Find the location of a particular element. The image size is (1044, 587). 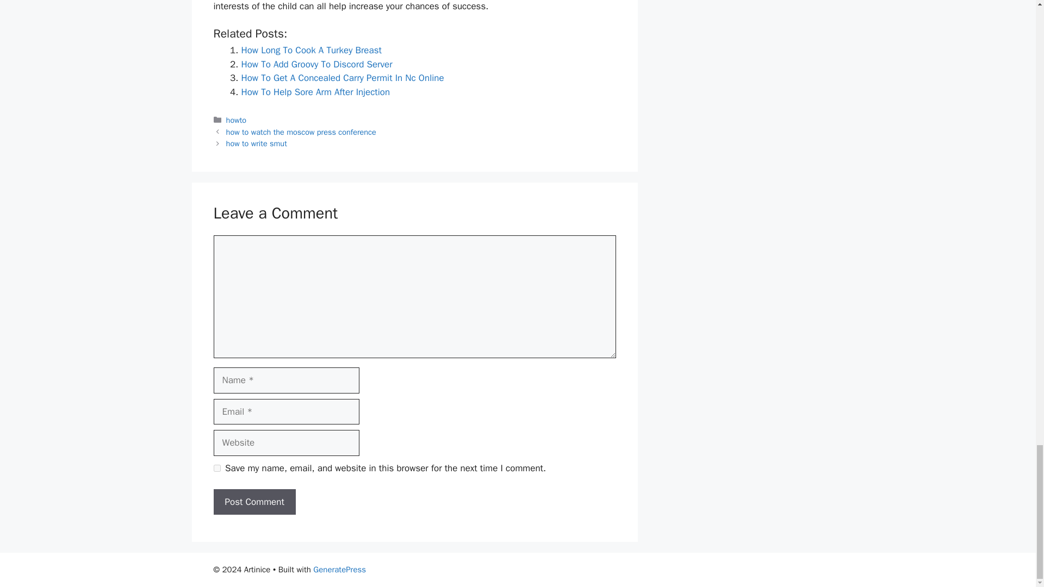

GeneratePress is located at coordinates (339, 570).